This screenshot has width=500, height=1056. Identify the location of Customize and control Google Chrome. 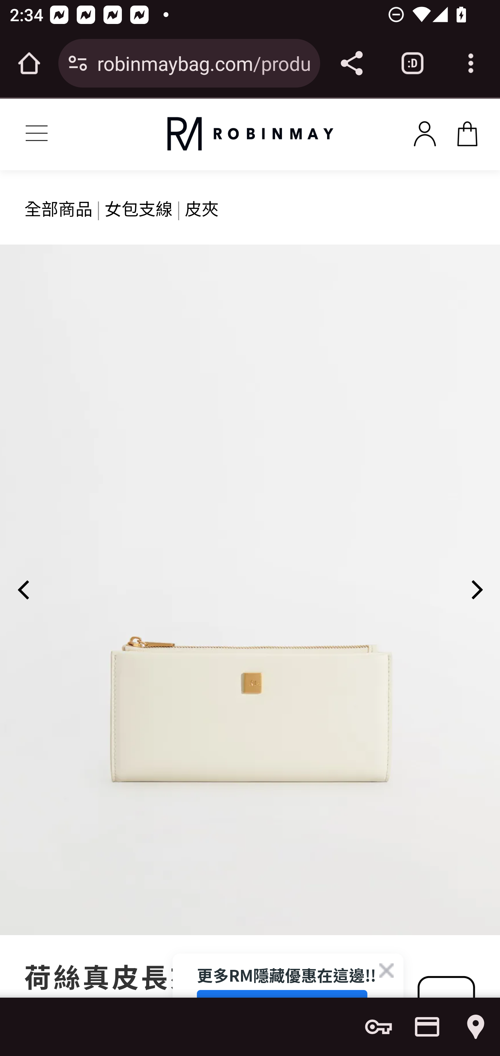
(471, 63).